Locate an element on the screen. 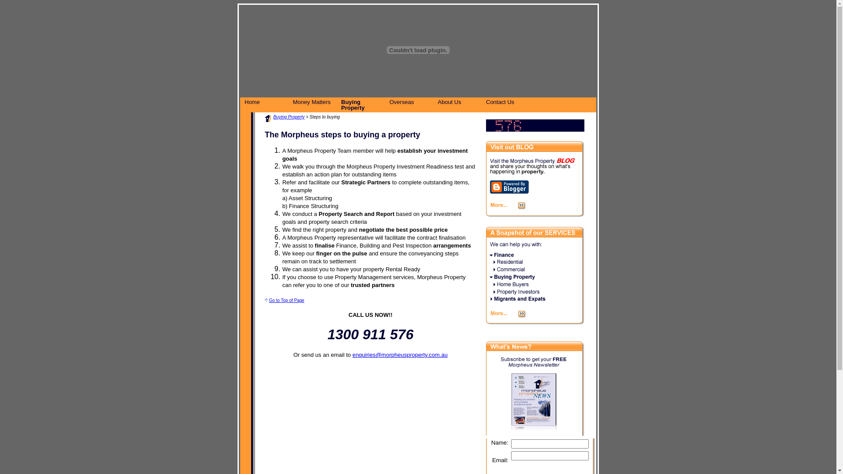  Buying Property is located at coordinates (361, 105).